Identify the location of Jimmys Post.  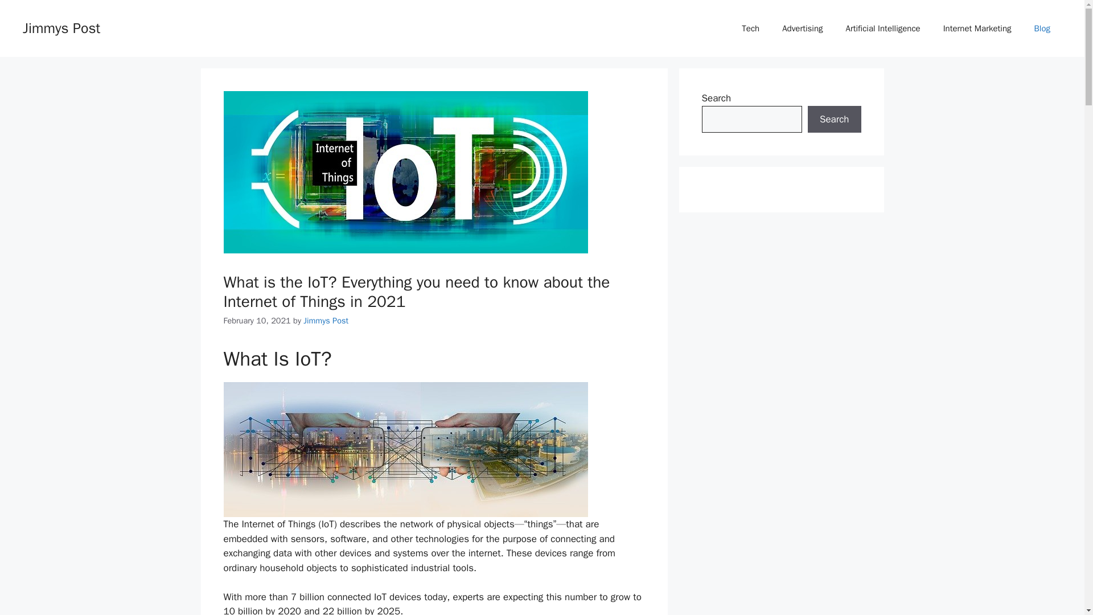
(326, 321).